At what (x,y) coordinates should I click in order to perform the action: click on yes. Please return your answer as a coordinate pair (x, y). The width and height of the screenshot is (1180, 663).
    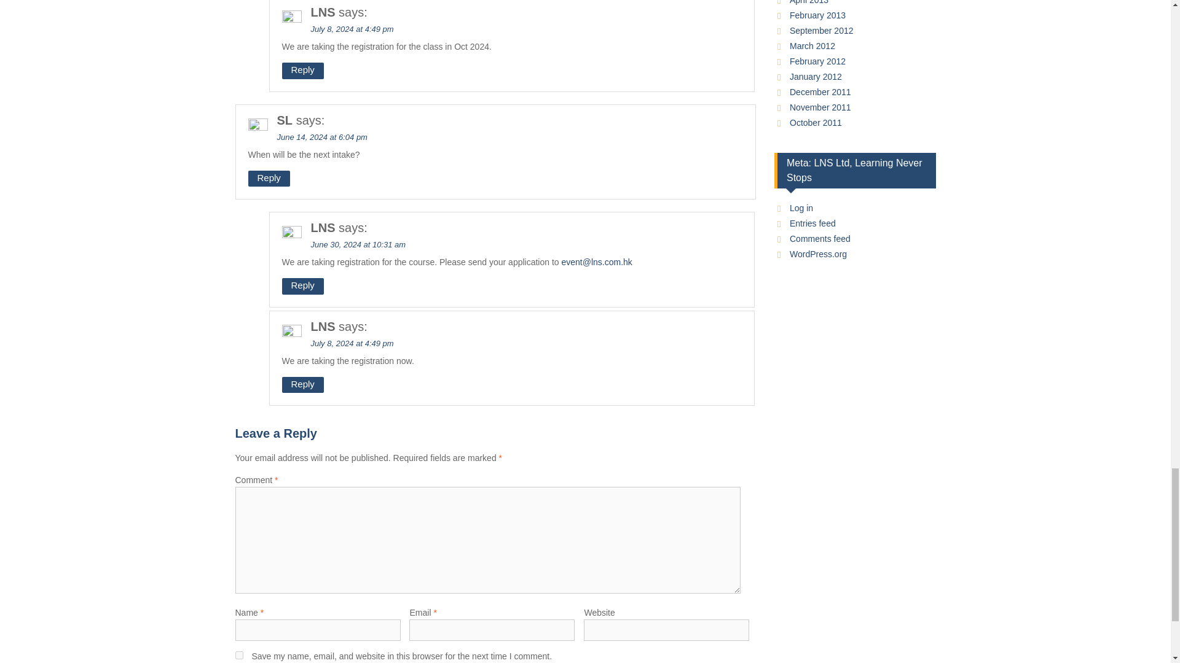
    Looking at the image, I should click on (238, 654).